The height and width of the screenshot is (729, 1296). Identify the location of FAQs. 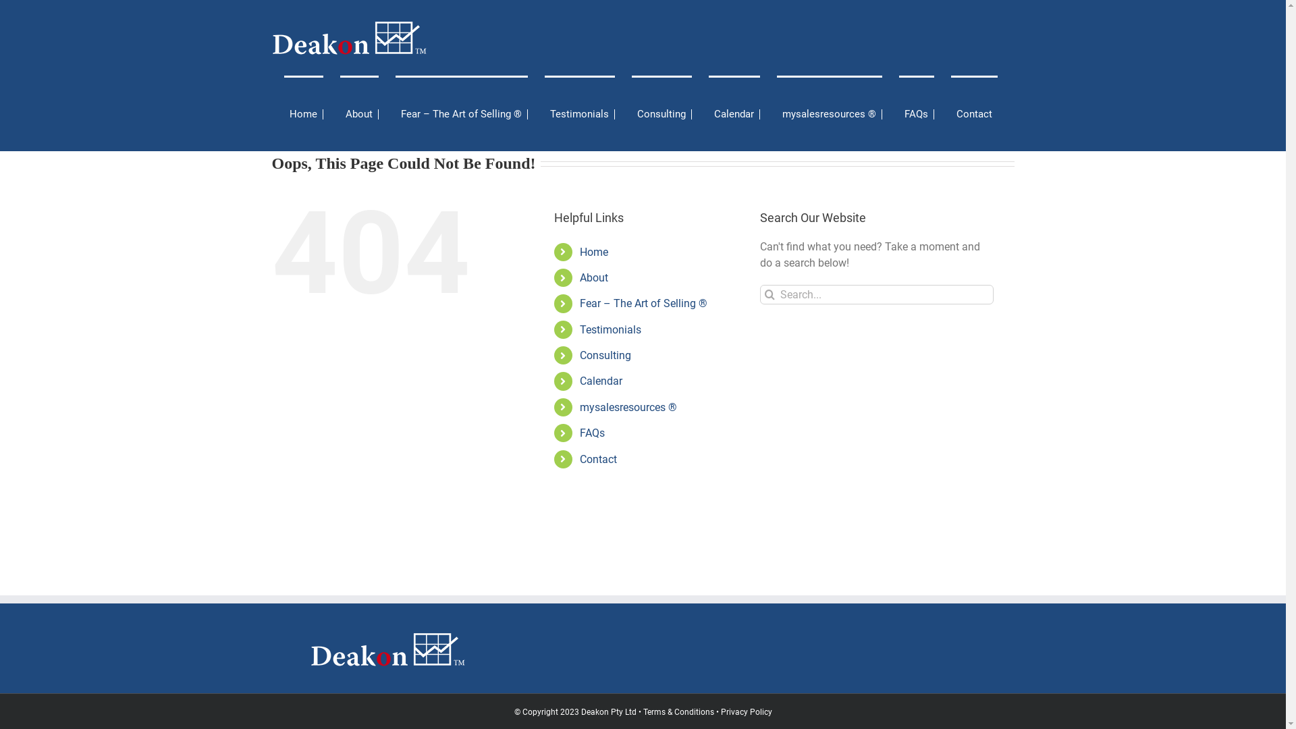
(917, 113).